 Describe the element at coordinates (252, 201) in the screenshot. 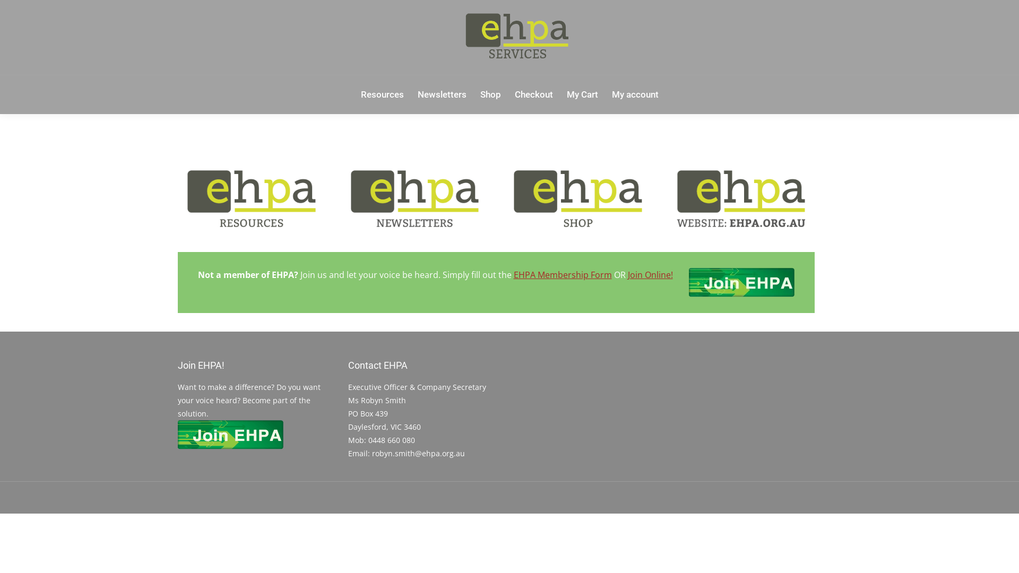

I see `EHPA-Services-Resources` at that location.